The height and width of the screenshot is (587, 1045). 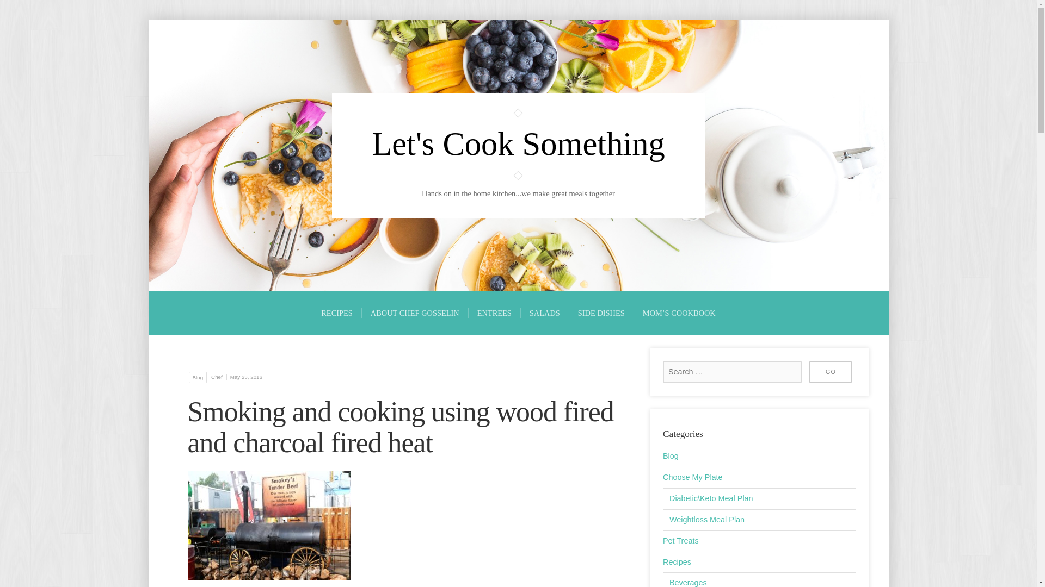 What do you see at coordinates (494, 313) in the screenshot?
I see `ENTREES` at bounding box center [494, 313].